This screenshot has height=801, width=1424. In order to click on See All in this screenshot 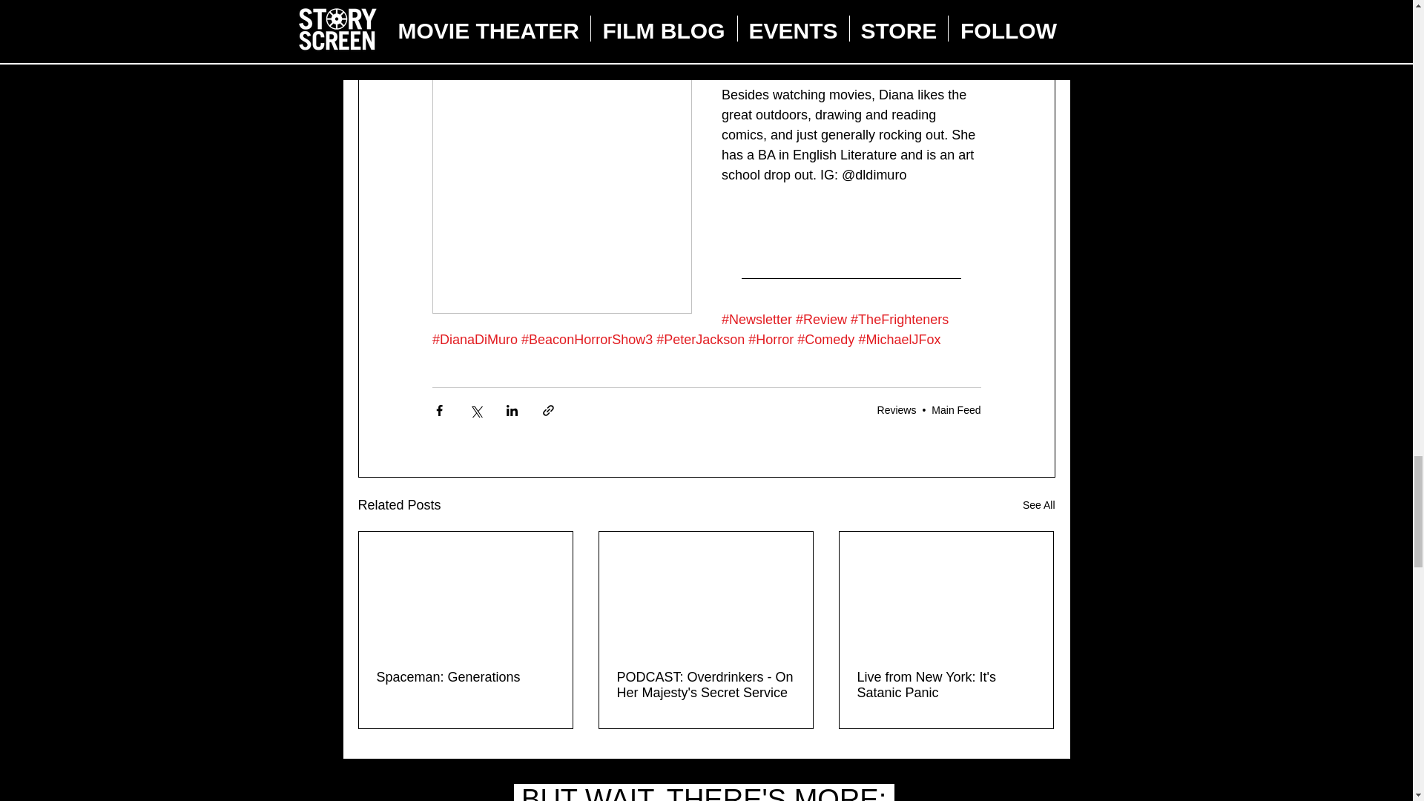, I will do `click(1038, 505)`.